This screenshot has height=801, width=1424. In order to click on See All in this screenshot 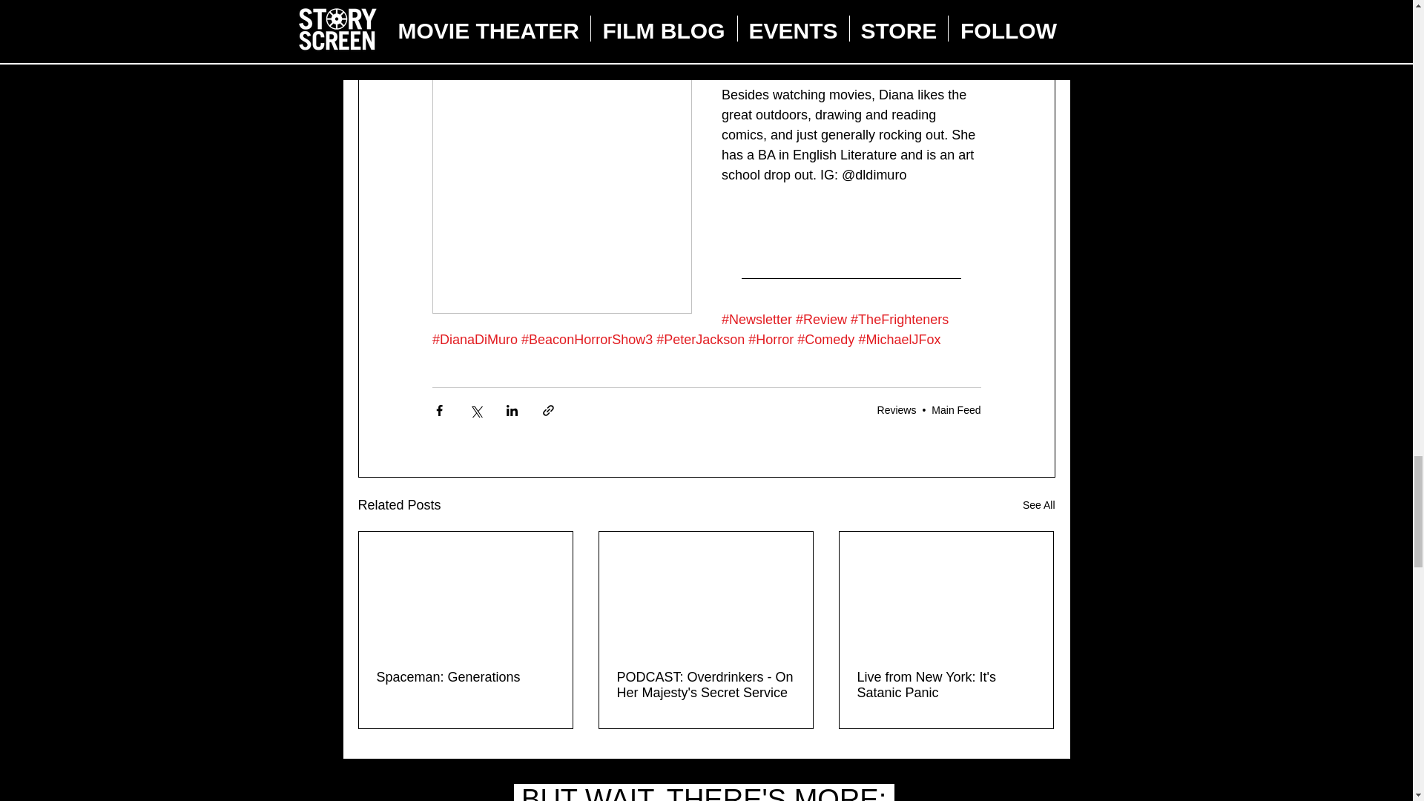, I will do `click(1038, 505)`.